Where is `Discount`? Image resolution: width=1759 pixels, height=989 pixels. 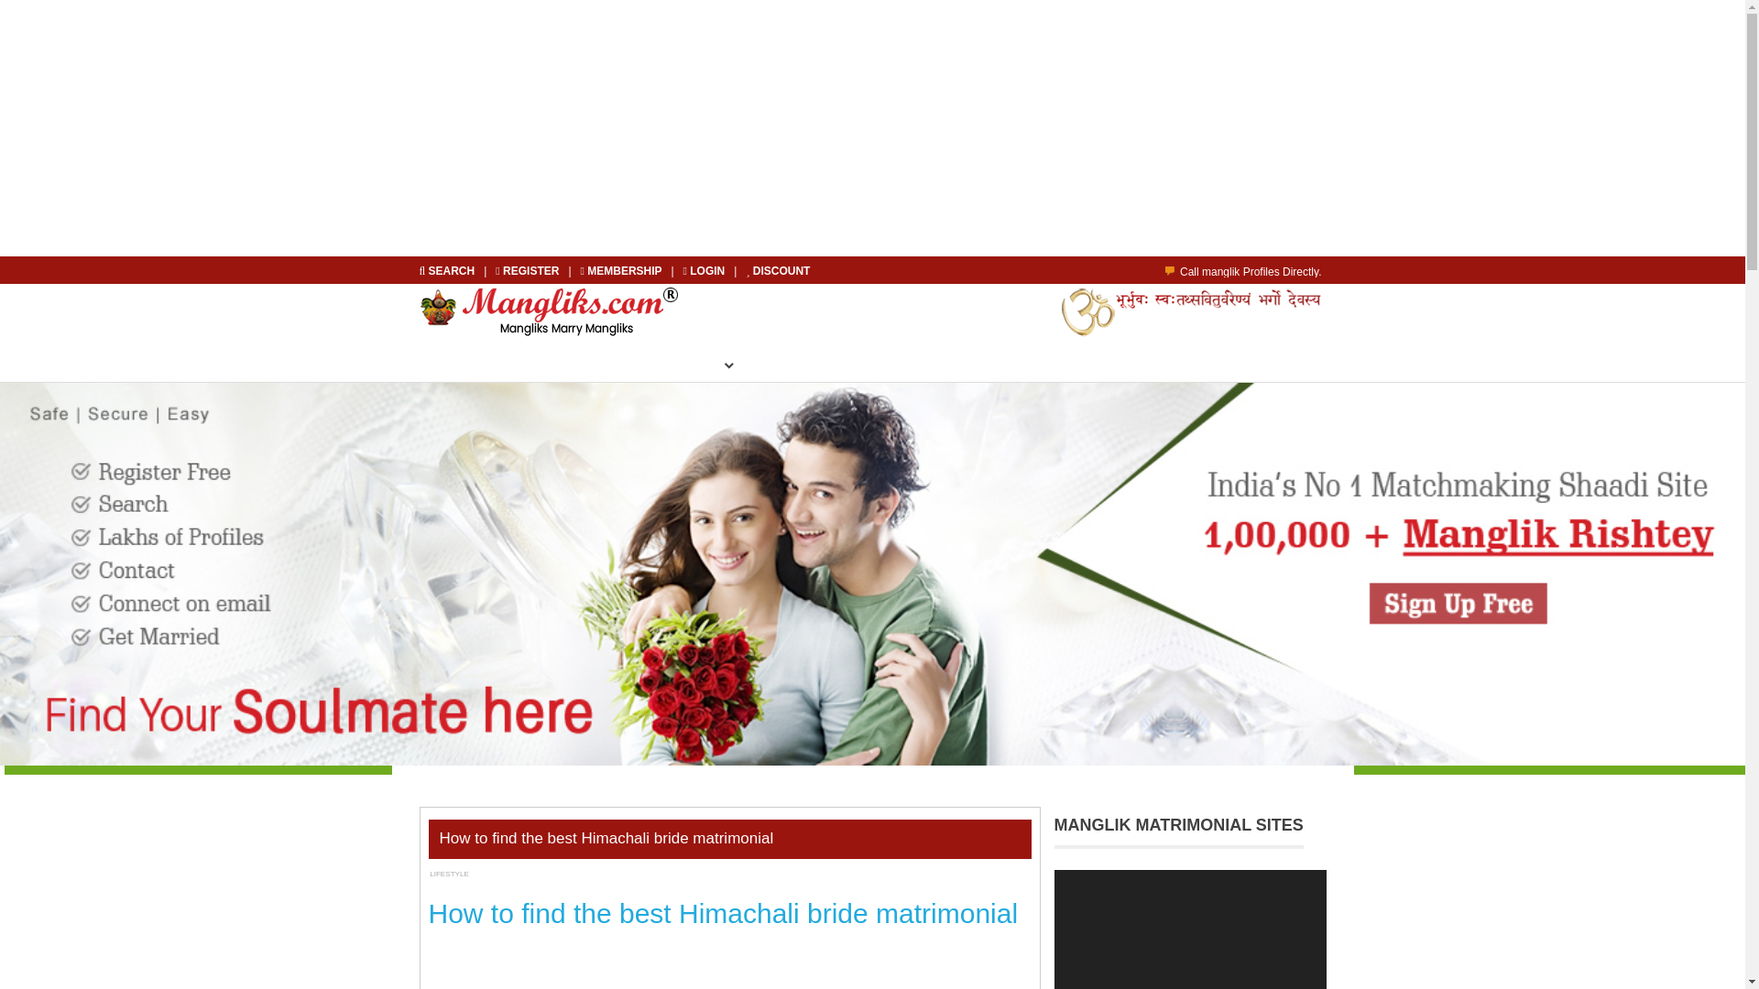 Discount is located at coordinates (777, 271).